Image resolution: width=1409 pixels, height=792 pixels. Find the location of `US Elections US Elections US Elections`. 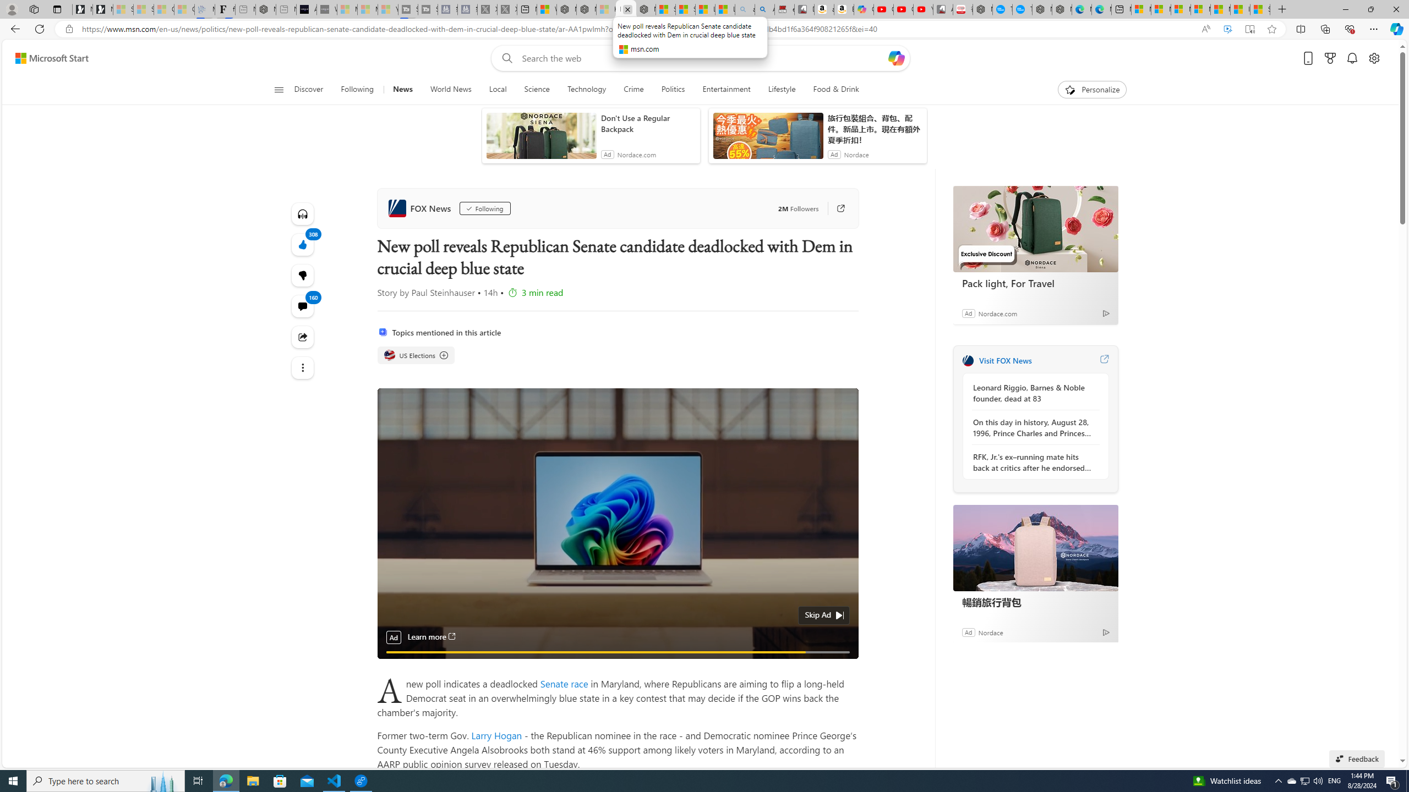

US Elections US Elections US Elections is located at coordinates (416, 355).